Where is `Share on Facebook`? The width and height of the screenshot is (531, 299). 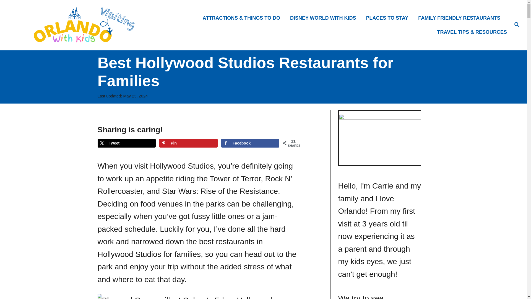 Share on Facebook is located at coordinates (251, 143).